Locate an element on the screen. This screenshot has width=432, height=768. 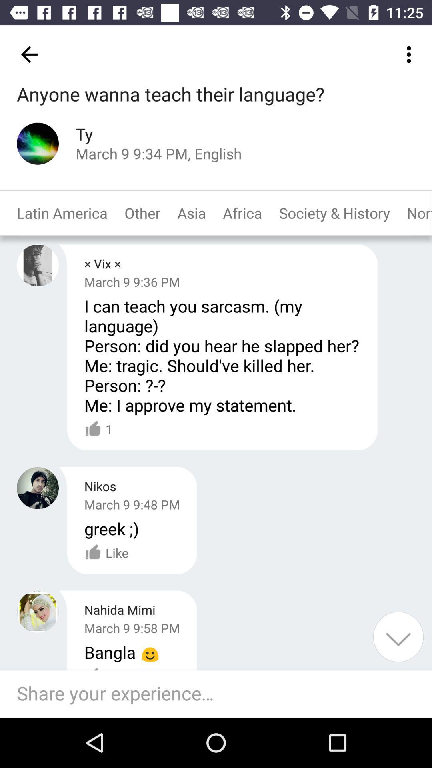
click on first comment profile picture is located at coordinates (38, 265).